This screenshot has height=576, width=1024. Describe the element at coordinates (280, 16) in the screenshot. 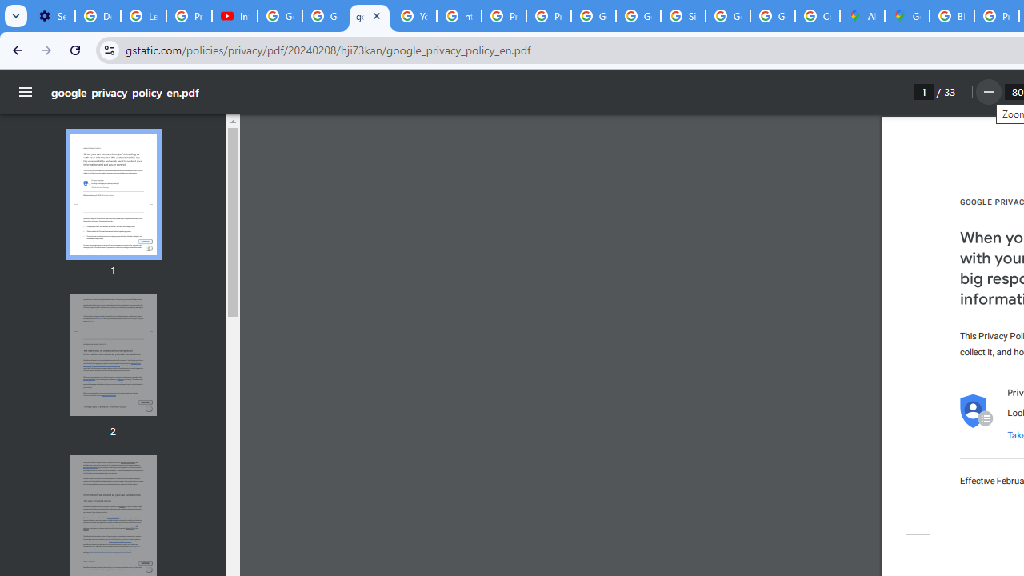

I see `Google Account Help` at that location.